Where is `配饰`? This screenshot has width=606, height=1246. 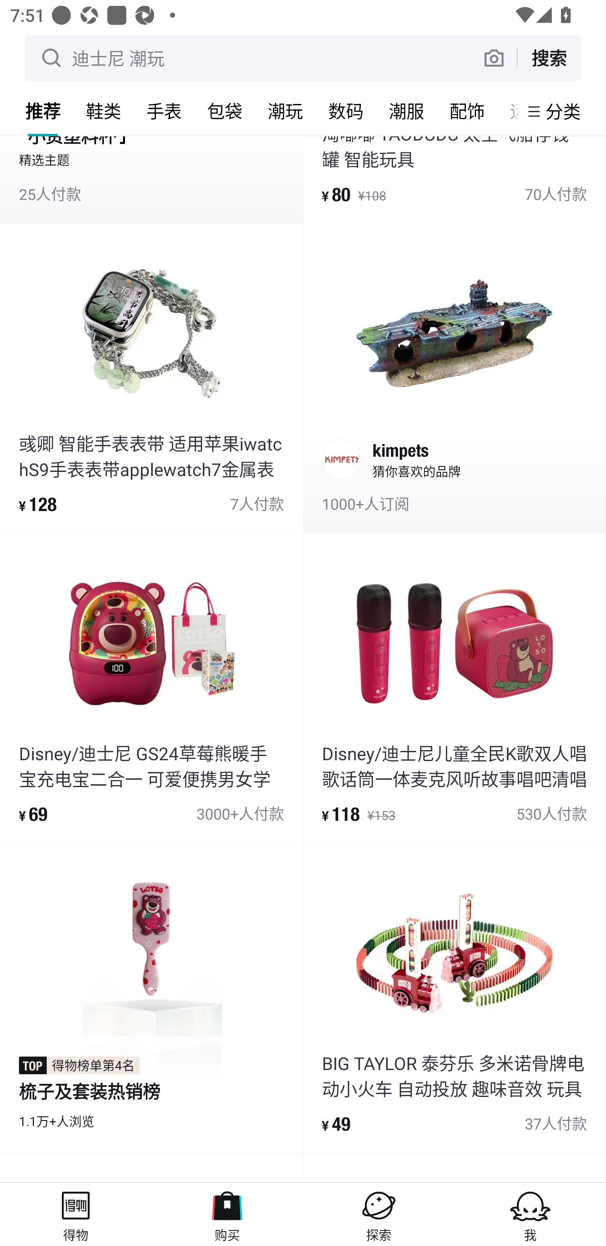
配饰 is located at coordinates (467, 111).